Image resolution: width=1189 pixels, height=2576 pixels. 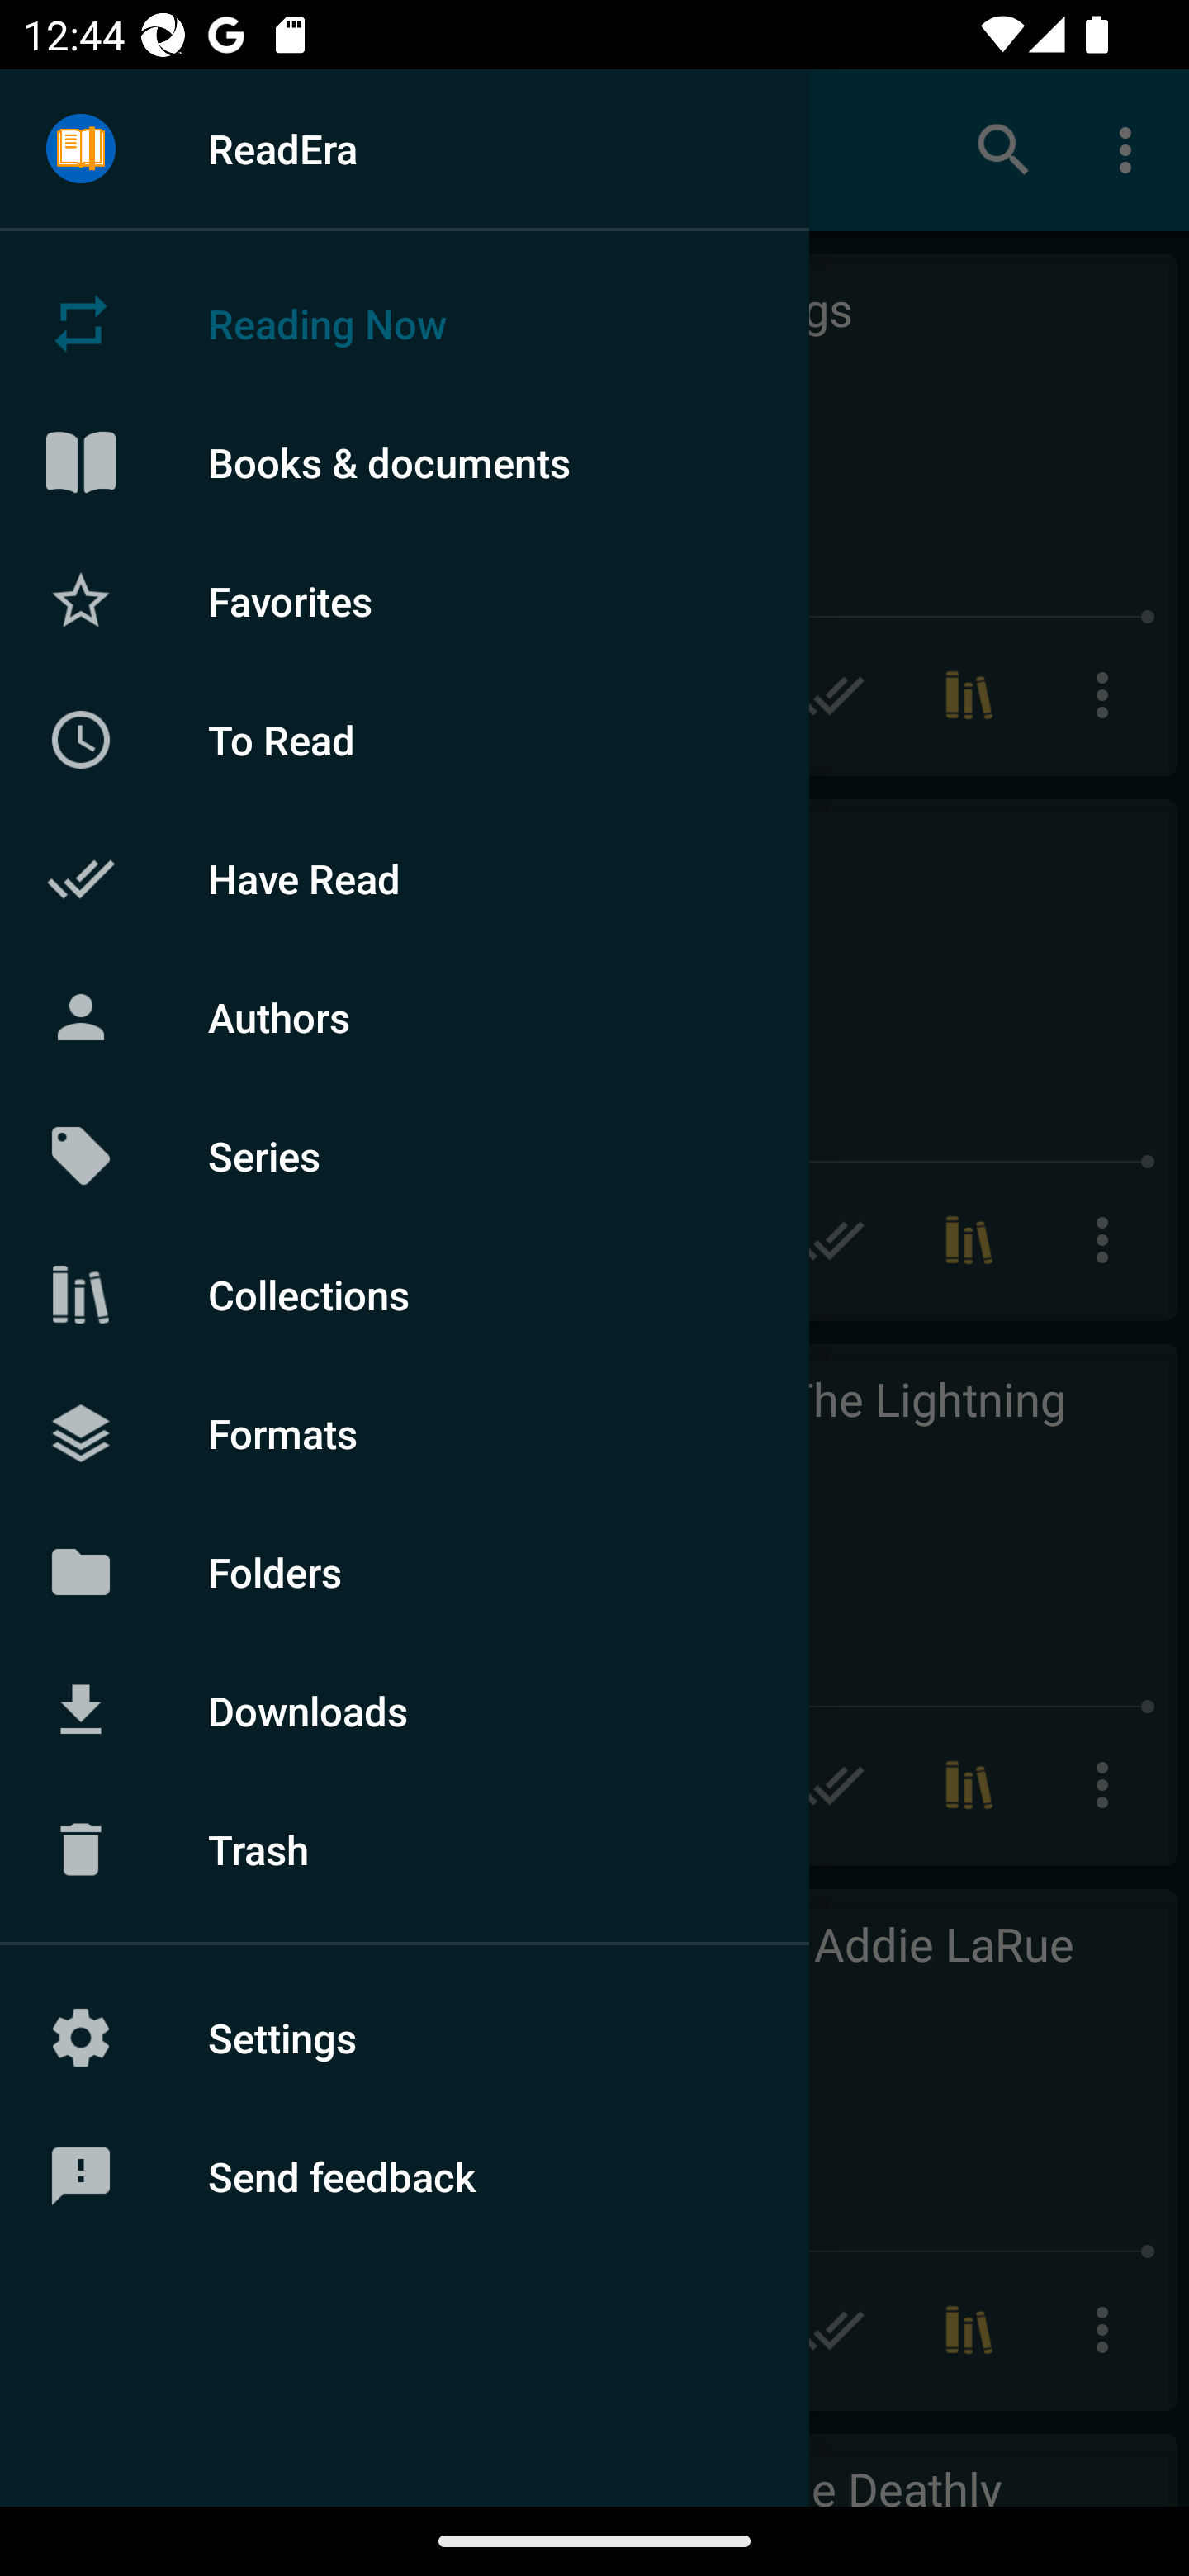 What do you see at coordinates (405, 2038) in the screenshot?
I see `Settings` at bounding box center [405, 2038].